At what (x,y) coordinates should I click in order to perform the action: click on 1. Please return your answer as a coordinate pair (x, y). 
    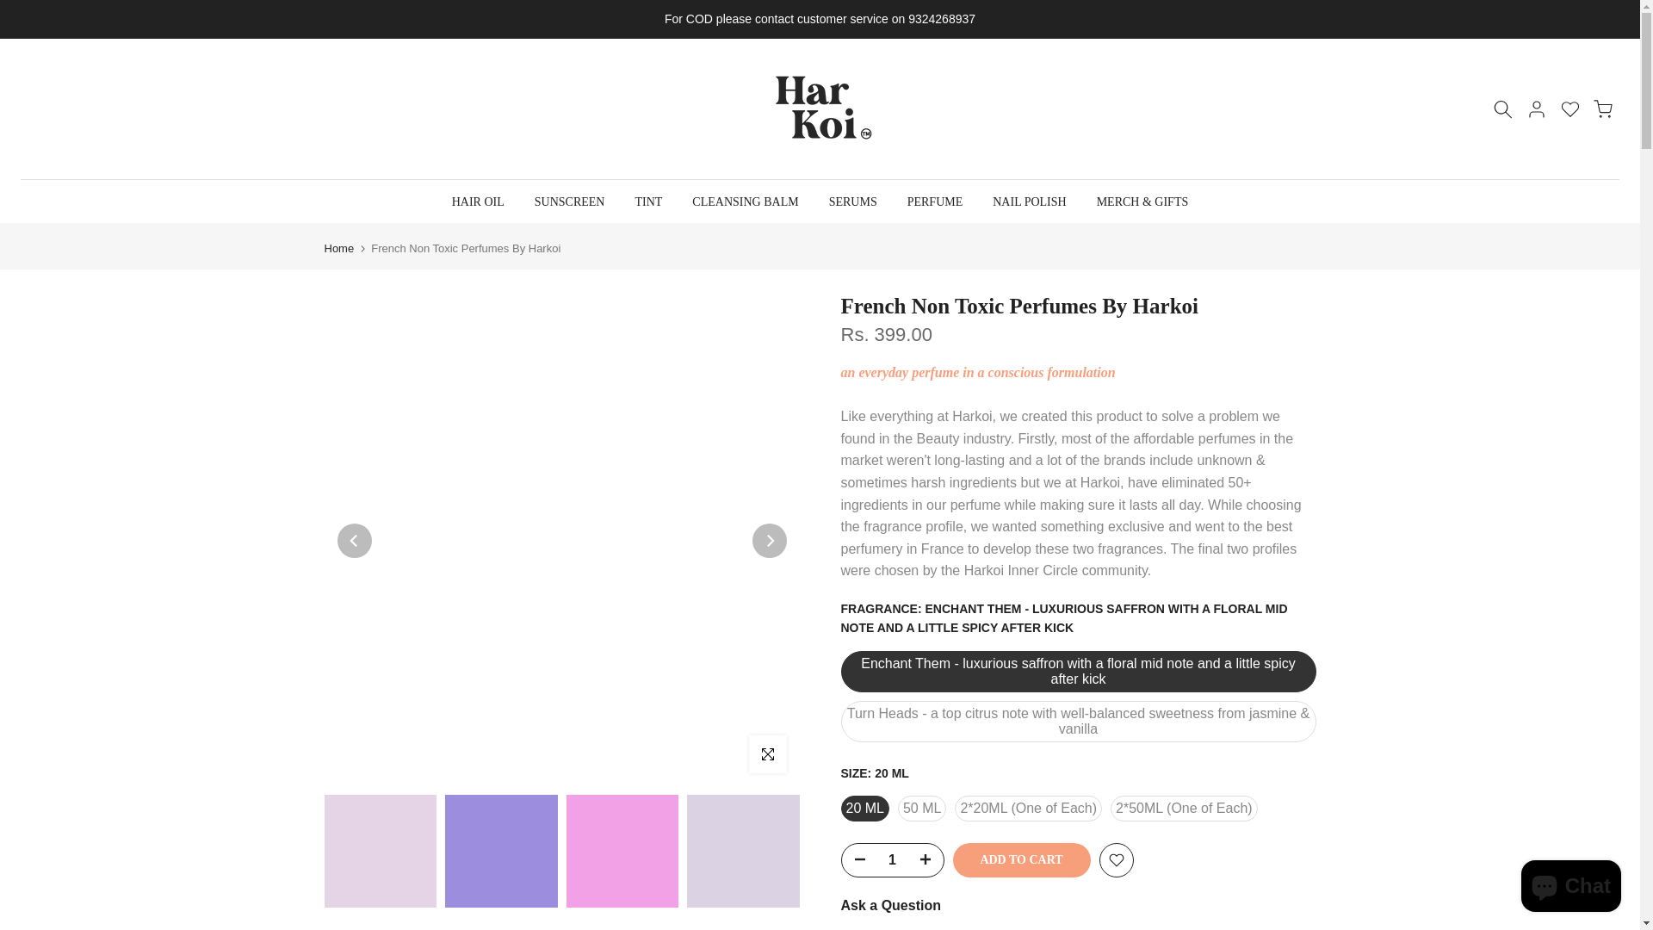
    Looking at the image, I should click on (892, 859).